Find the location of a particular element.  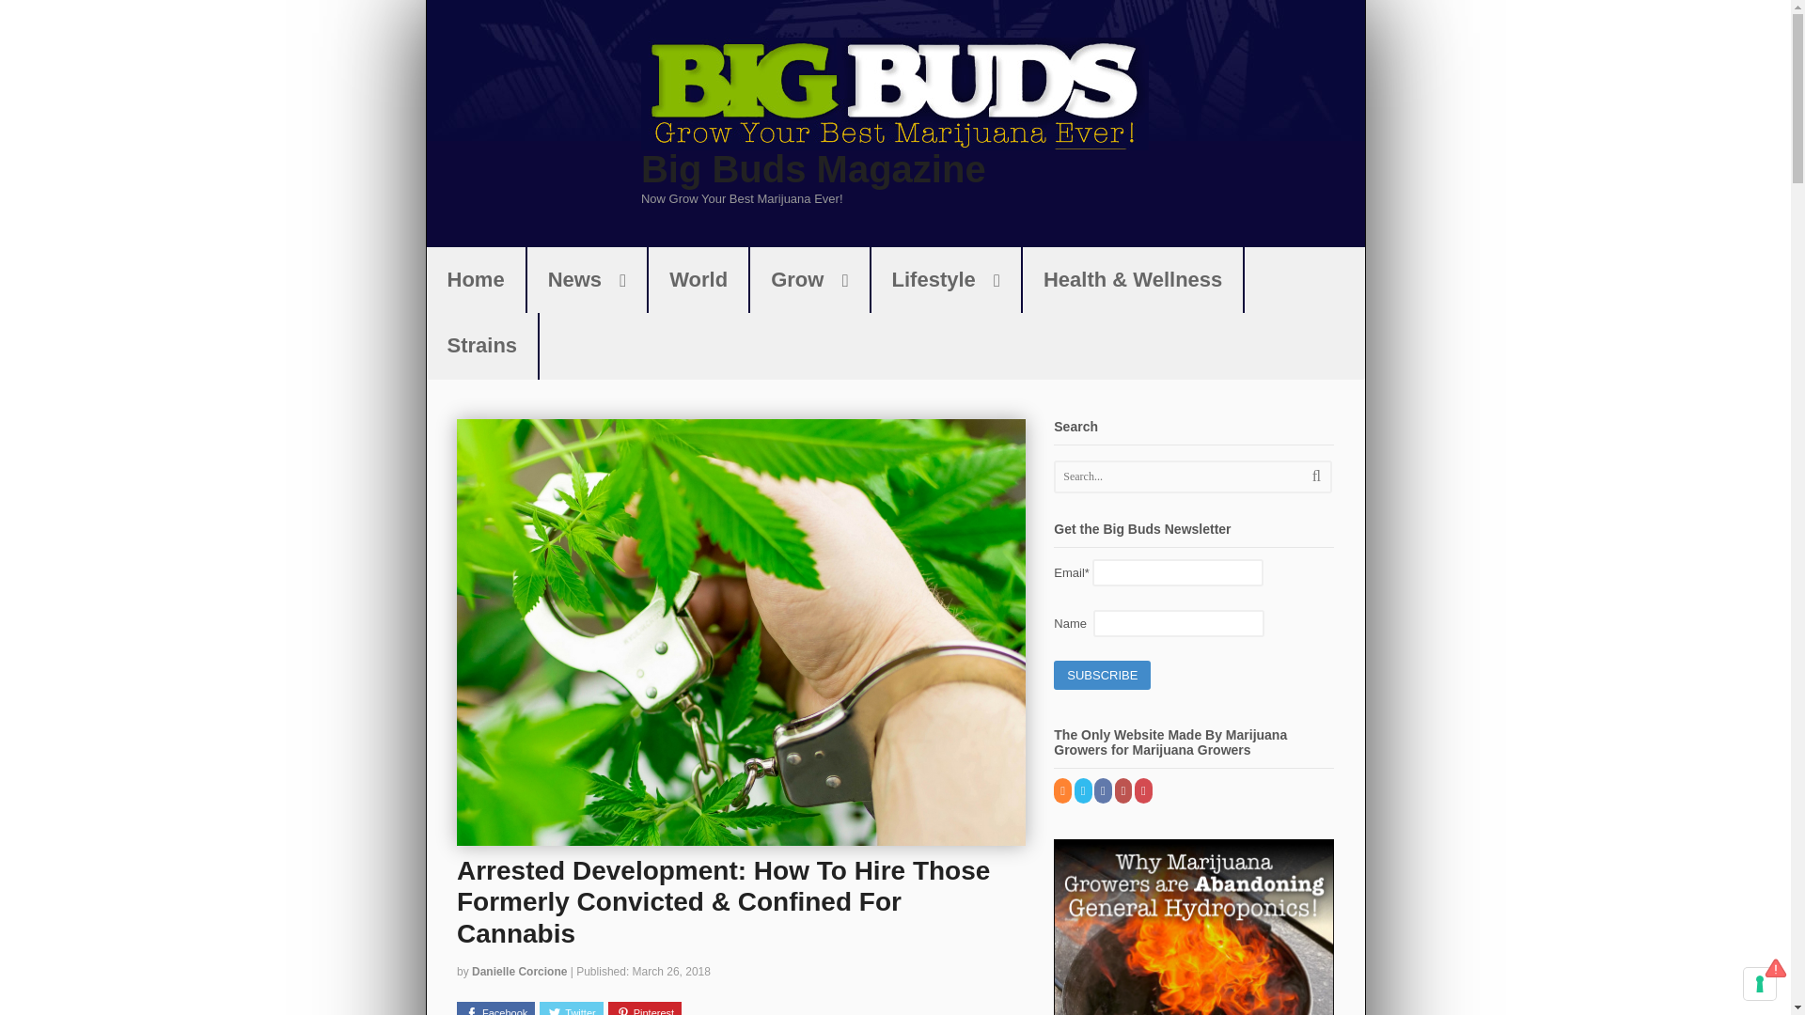

Twitter is located at coordinates (1083, 790).